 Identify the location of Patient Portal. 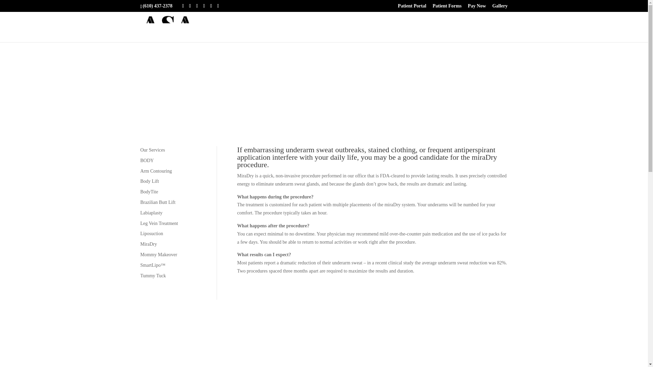
(412, 7).